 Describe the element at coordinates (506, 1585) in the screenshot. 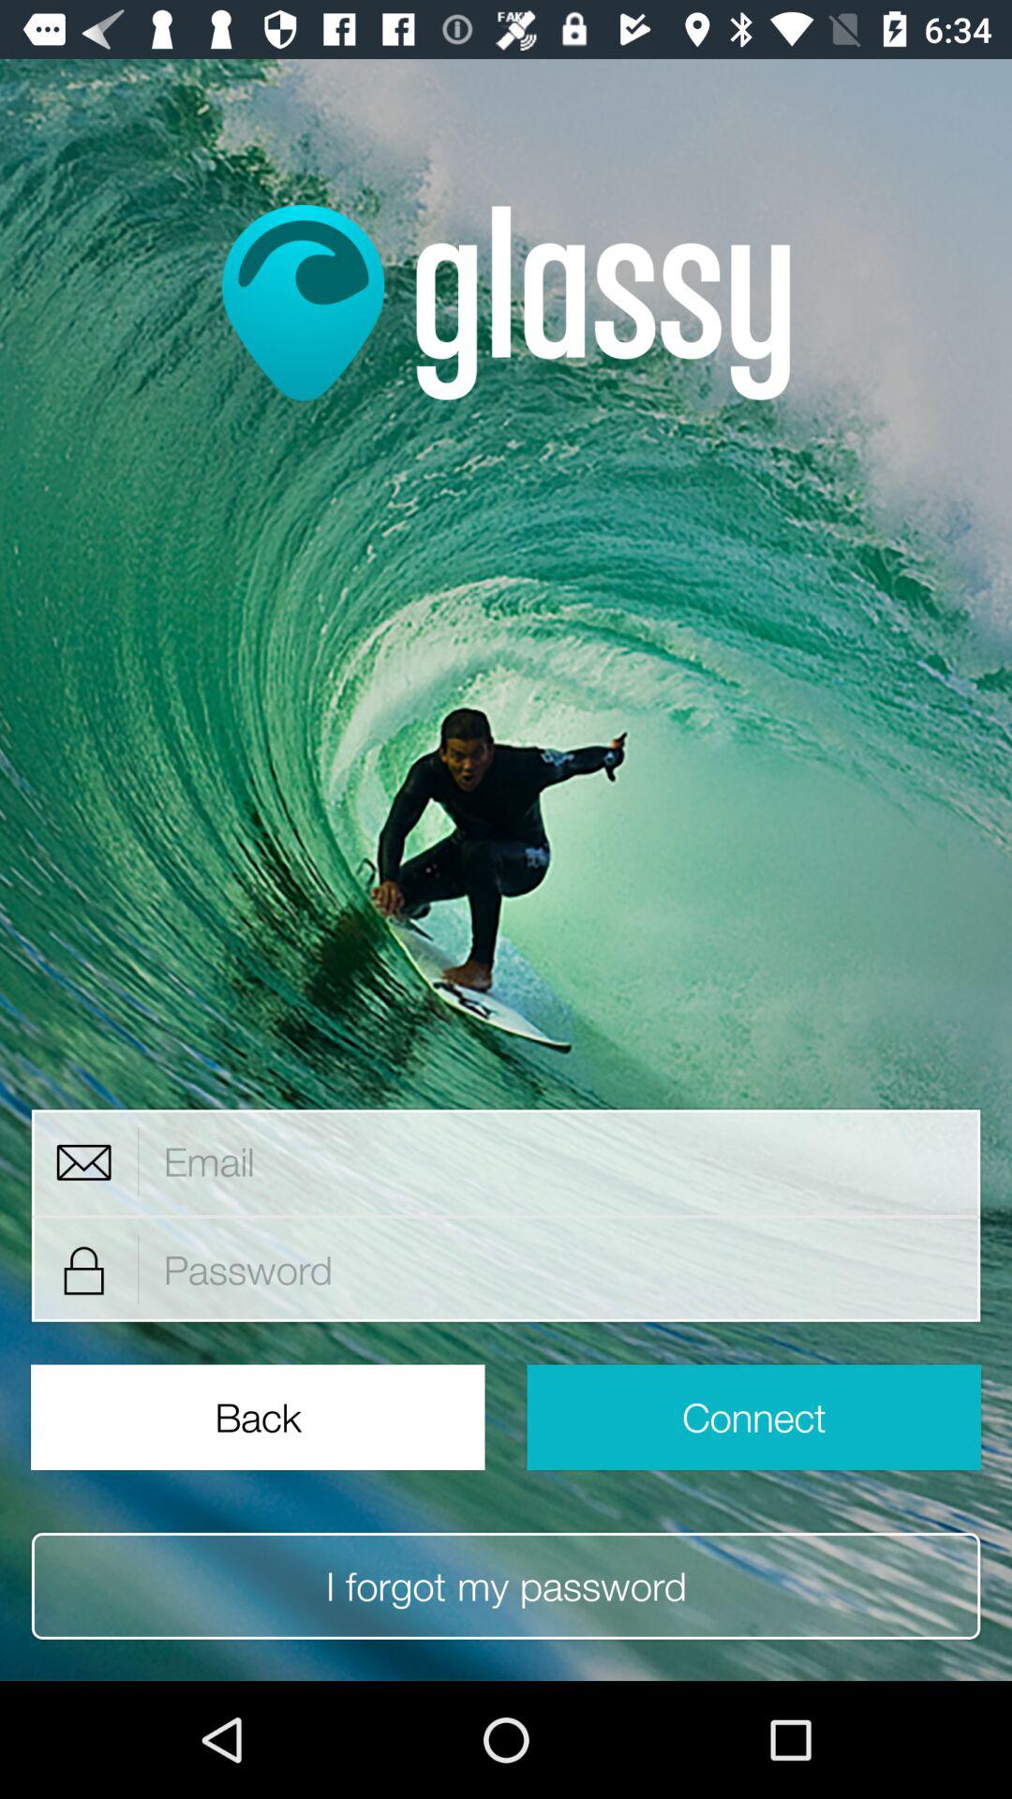

I see `flip until the i forgot my icon` at that location.